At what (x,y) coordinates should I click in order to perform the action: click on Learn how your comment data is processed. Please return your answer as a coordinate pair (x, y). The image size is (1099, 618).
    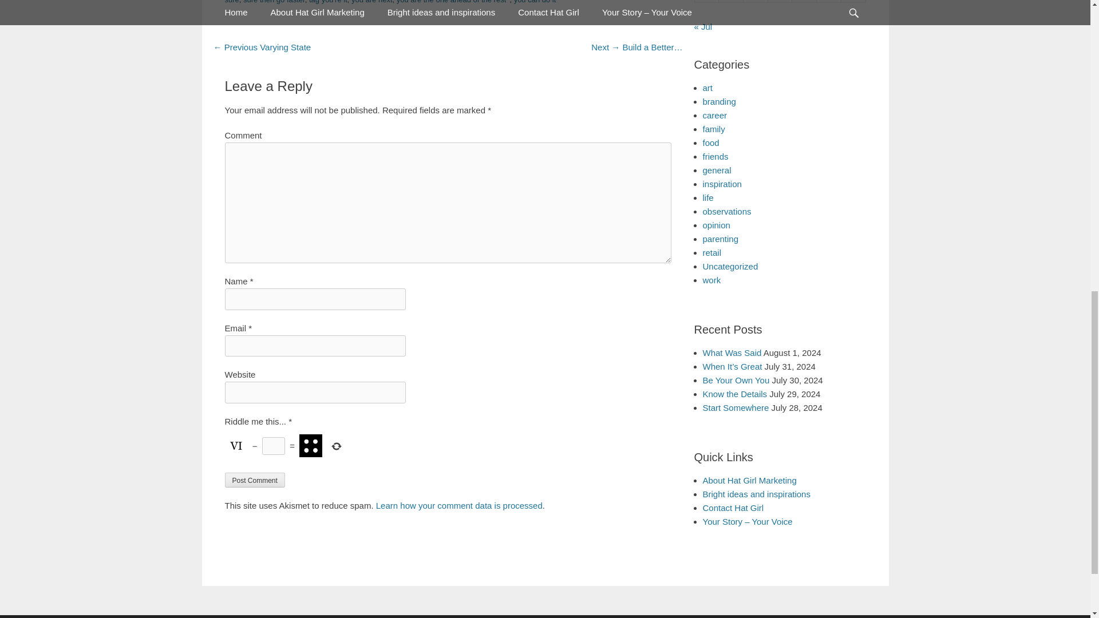
    Looking at the image, I should click on (459, 505).